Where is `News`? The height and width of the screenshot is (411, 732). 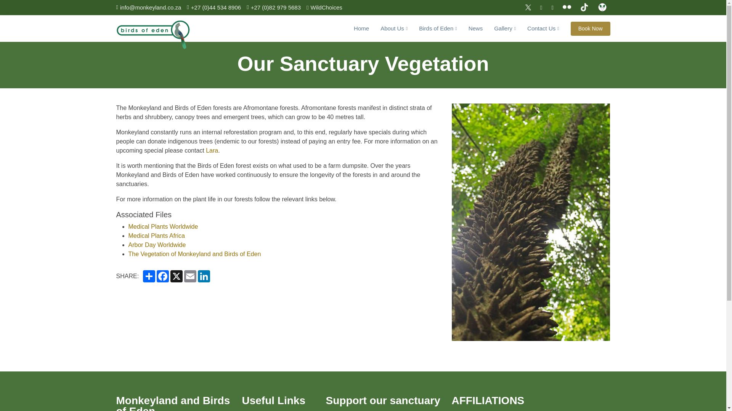 News is located at coordinates (470, 29).